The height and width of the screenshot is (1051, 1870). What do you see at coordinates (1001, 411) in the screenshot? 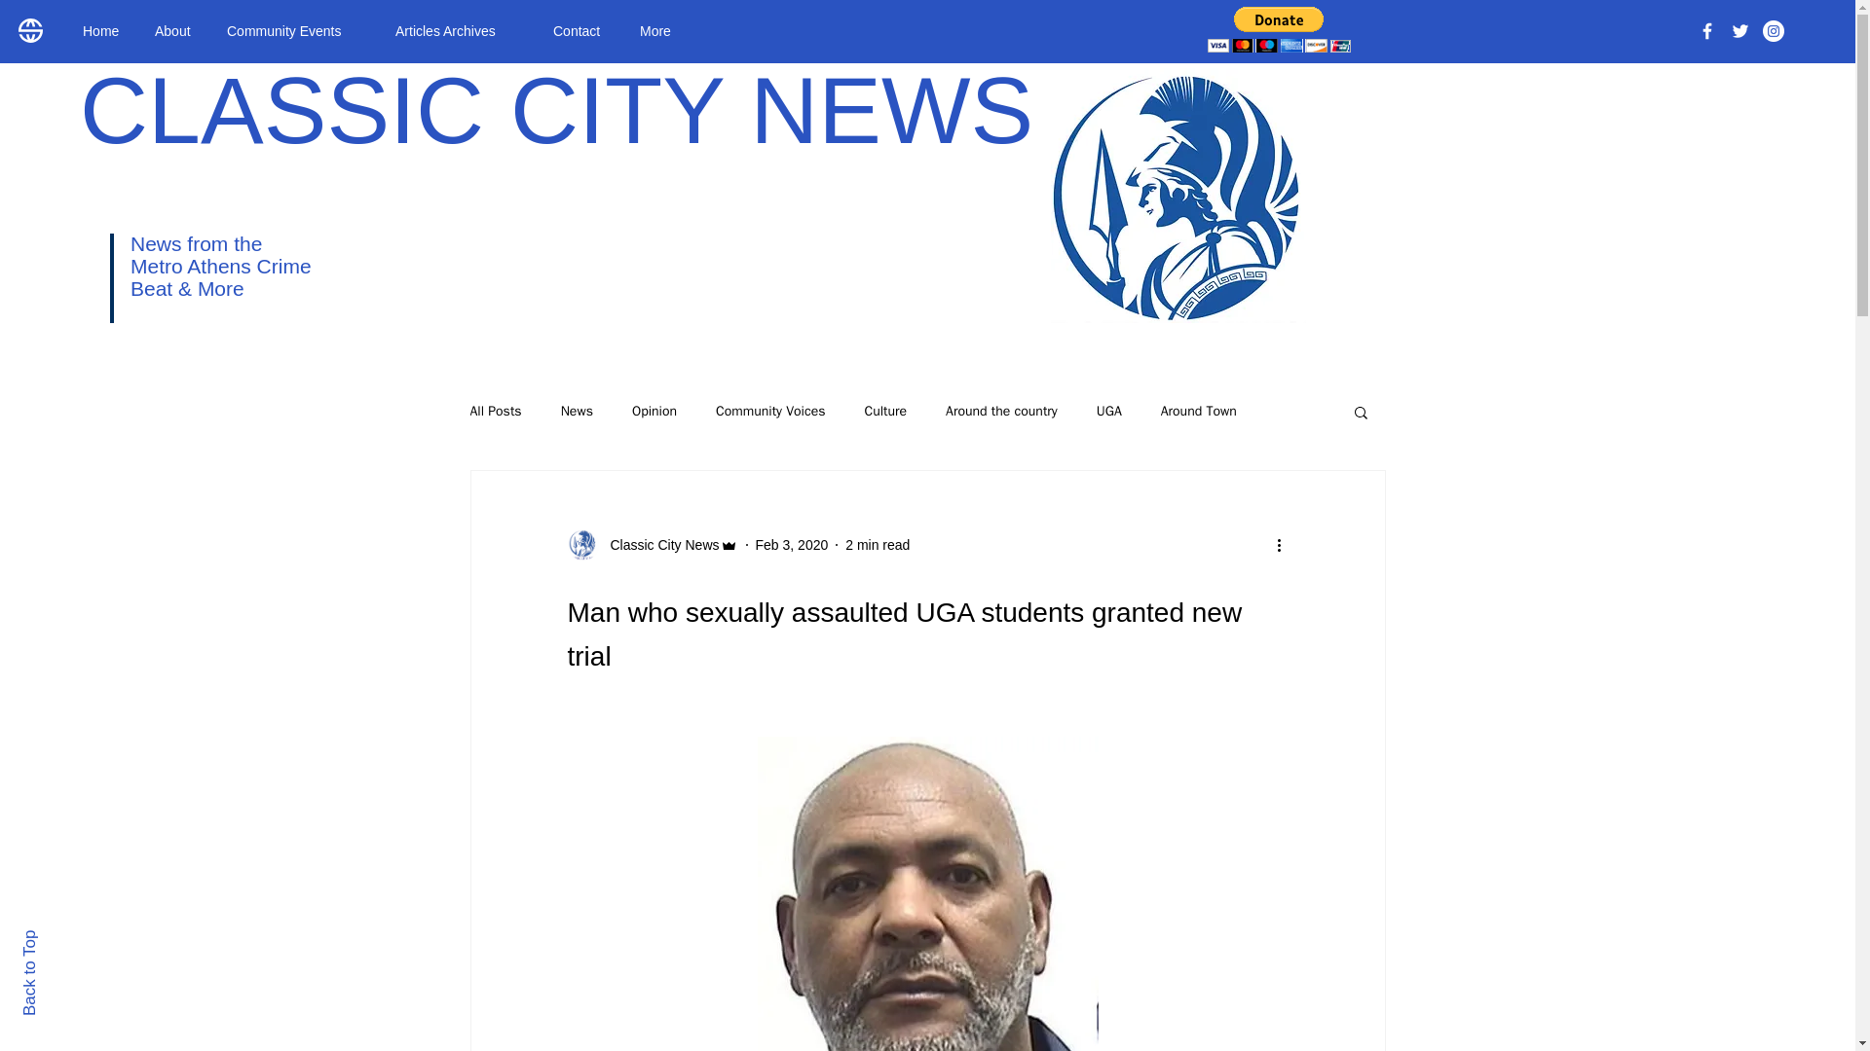
I see `Around the country` at bounding box center [1001, 411].